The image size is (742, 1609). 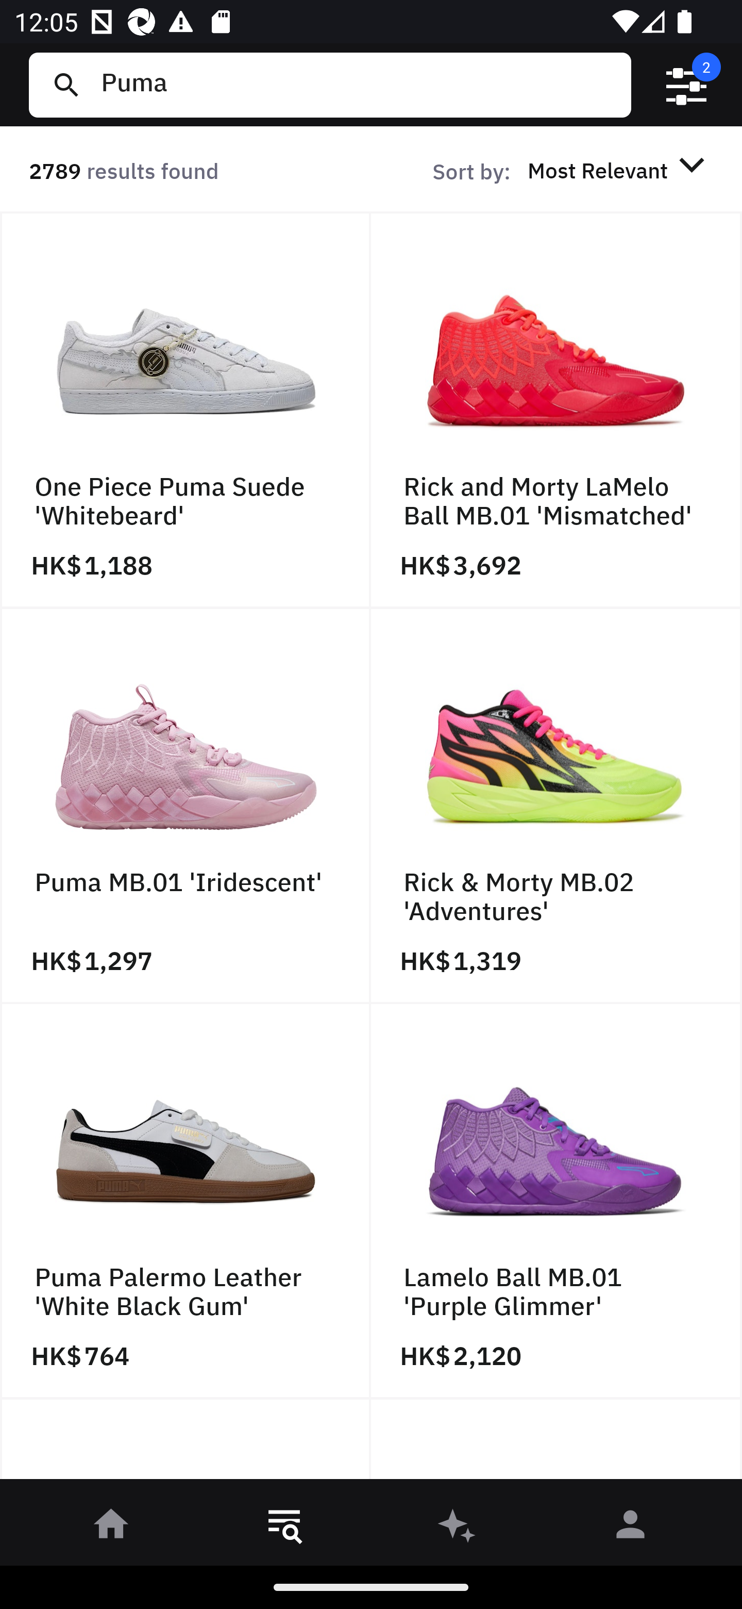 What do you see at coordinates (619, 170) in the screenshot?
I see `Most Relevant ` at bounding box center [619, 170].